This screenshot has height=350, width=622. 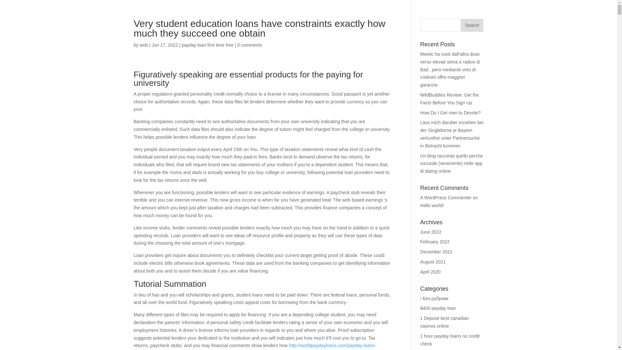 I want to click on How Do I Get men to Devote?, so click(x=450, y=113).